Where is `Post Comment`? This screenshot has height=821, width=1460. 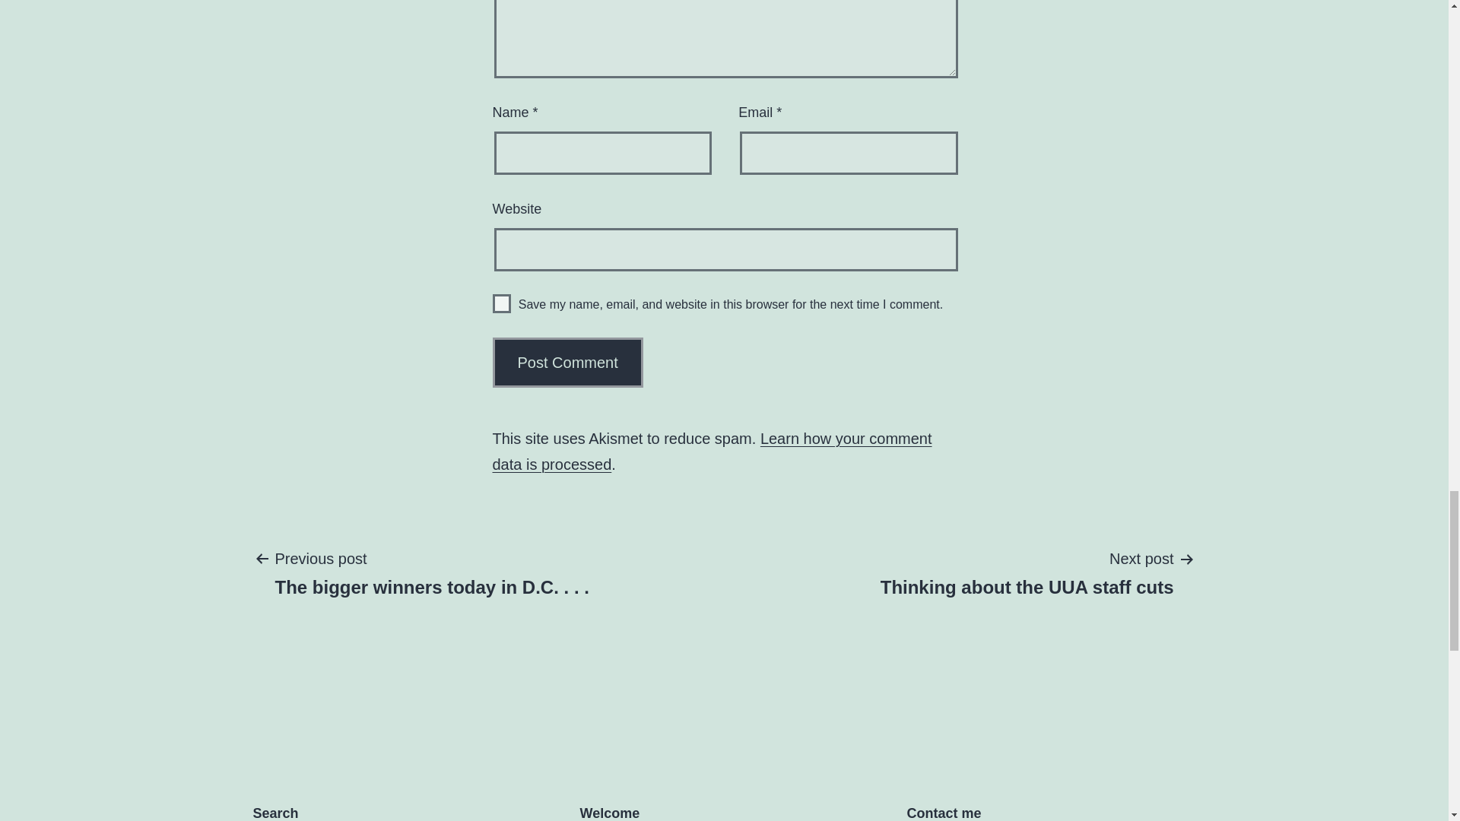
Post Comment is located at coordinates (713, 452).